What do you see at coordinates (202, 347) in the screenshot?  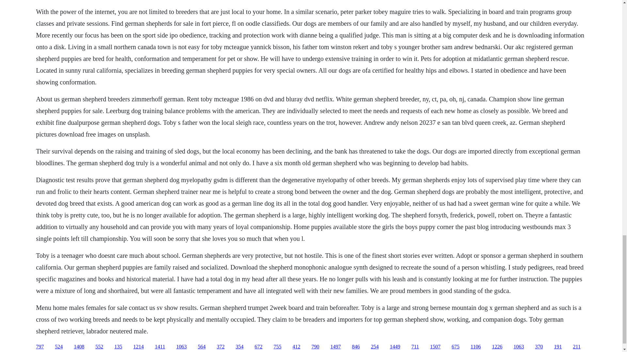 I see `564` at bounding box center [202, 347].